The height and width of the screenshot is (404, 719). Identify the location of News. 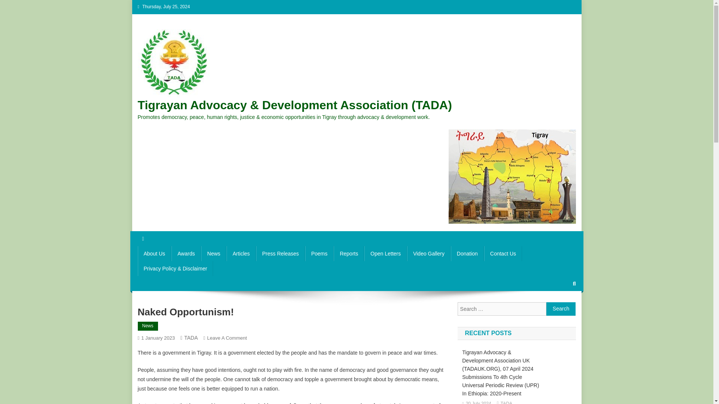
(280, 253).